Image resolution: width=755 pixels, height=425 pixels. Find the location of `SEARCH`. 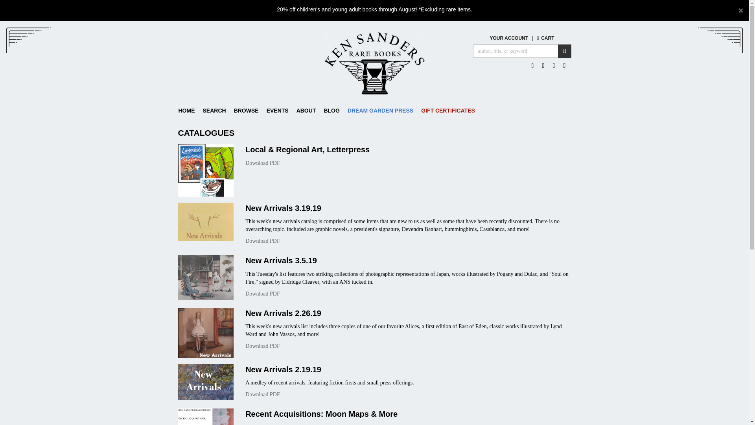

SEARCH is located at coordinates (215, 110).